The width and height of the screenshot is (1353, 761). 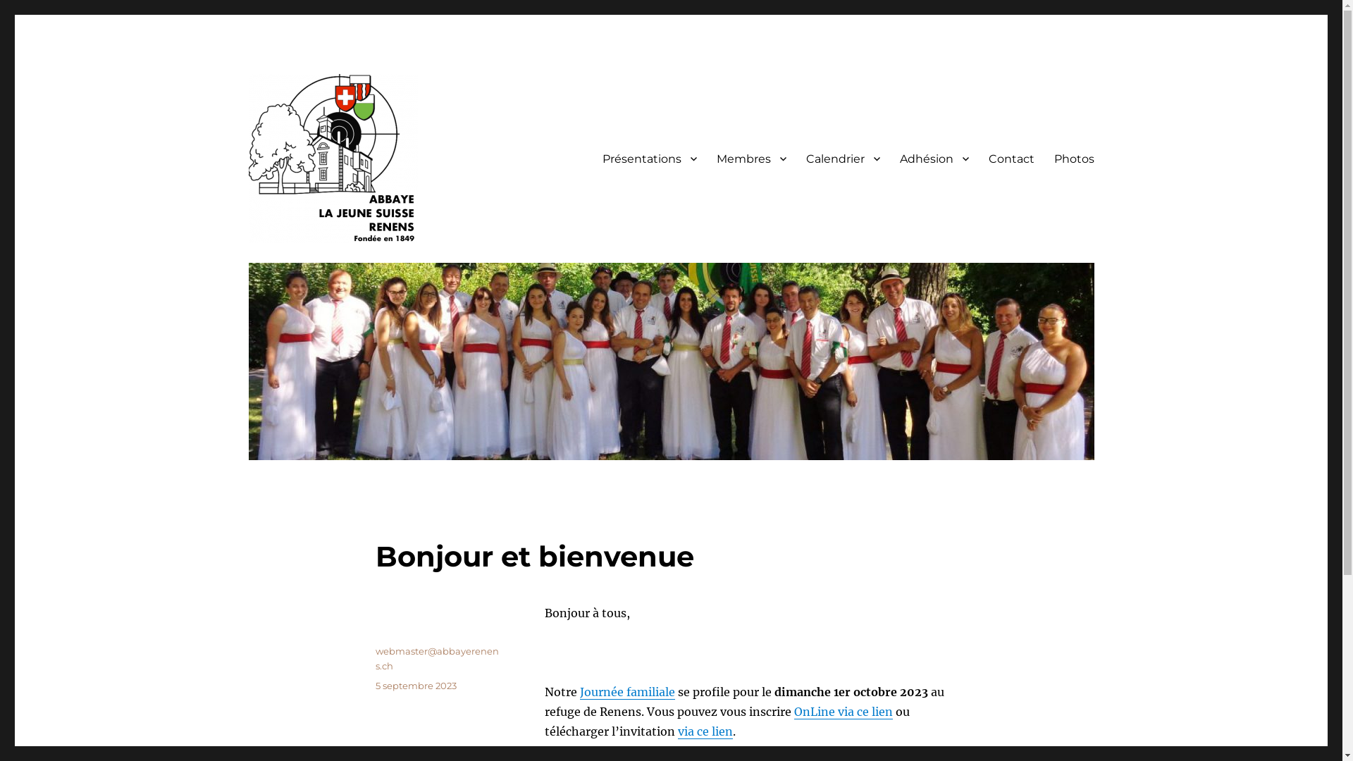 What do you see at coordinates (438, 265) in the screenshot?
I see `Abbaye de Renens "La Jeune Suisse"` at bounding box center [438, 265].